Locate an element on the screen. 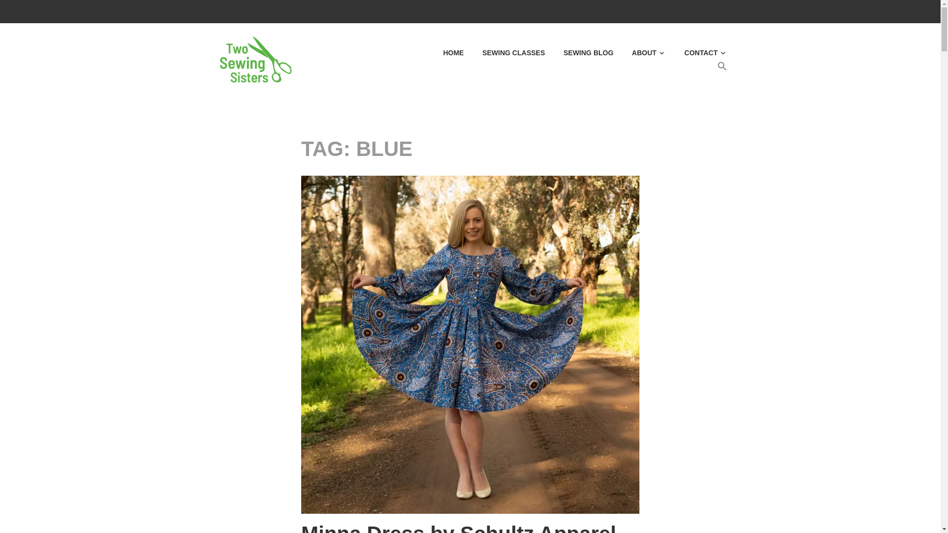  FACEBOOK is located at coordinates (682, 11).